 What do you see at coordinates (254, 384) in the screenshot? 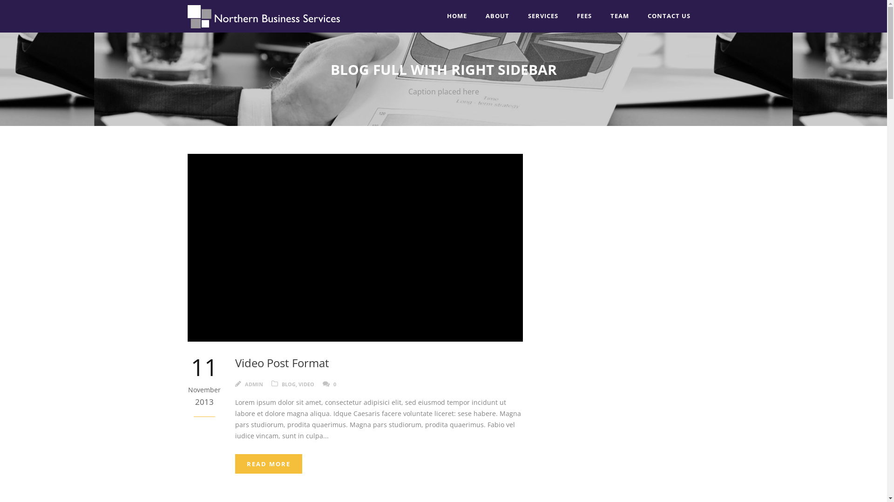
I see `ADMIN` at bounding box center [254, 384].